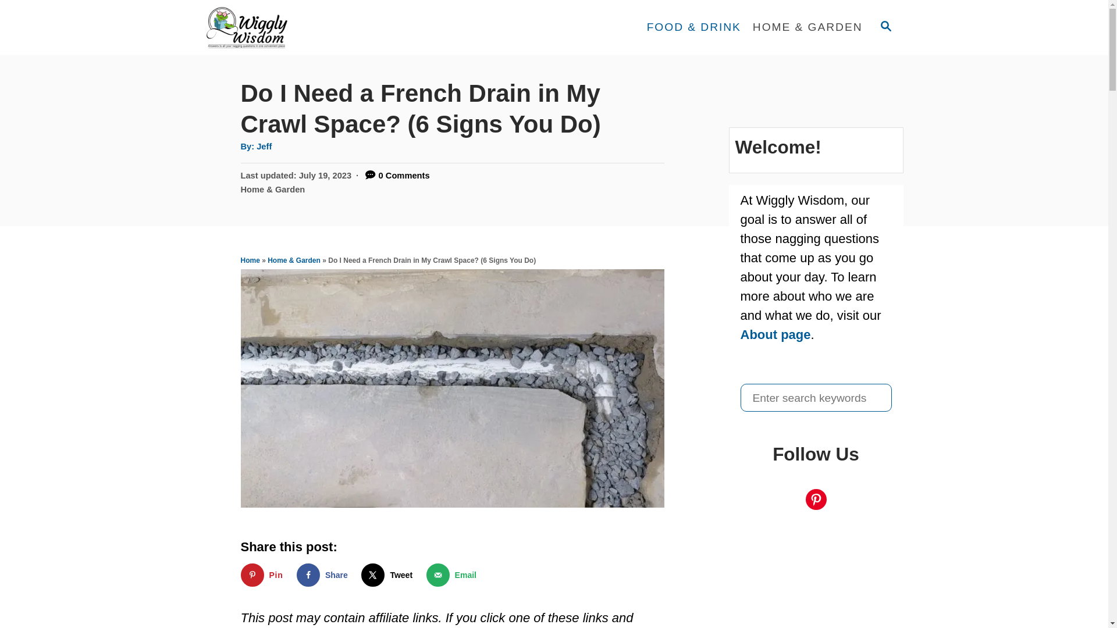  Describe the element at coordinates (325, 575) in the screenshot. I see `Share` at that location.